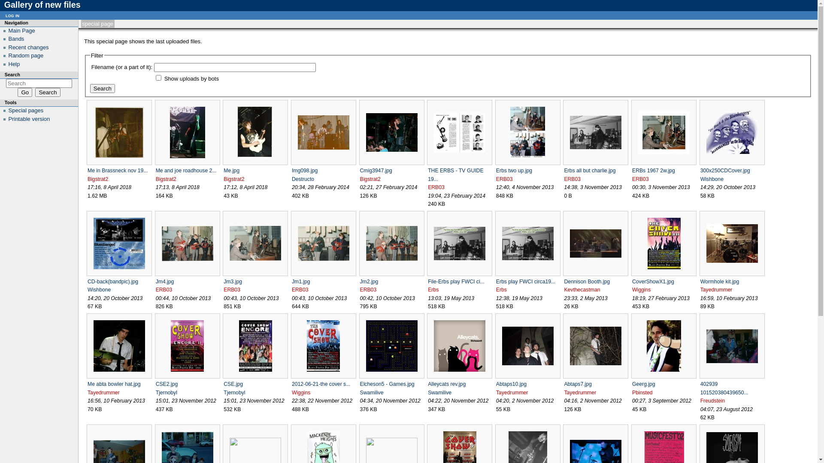 The image size is (824, 463). What do you see at coordinates (587, 282) in the screenshot?
I see `Dennison Booth.jpg` at bounding box center [587, 282].